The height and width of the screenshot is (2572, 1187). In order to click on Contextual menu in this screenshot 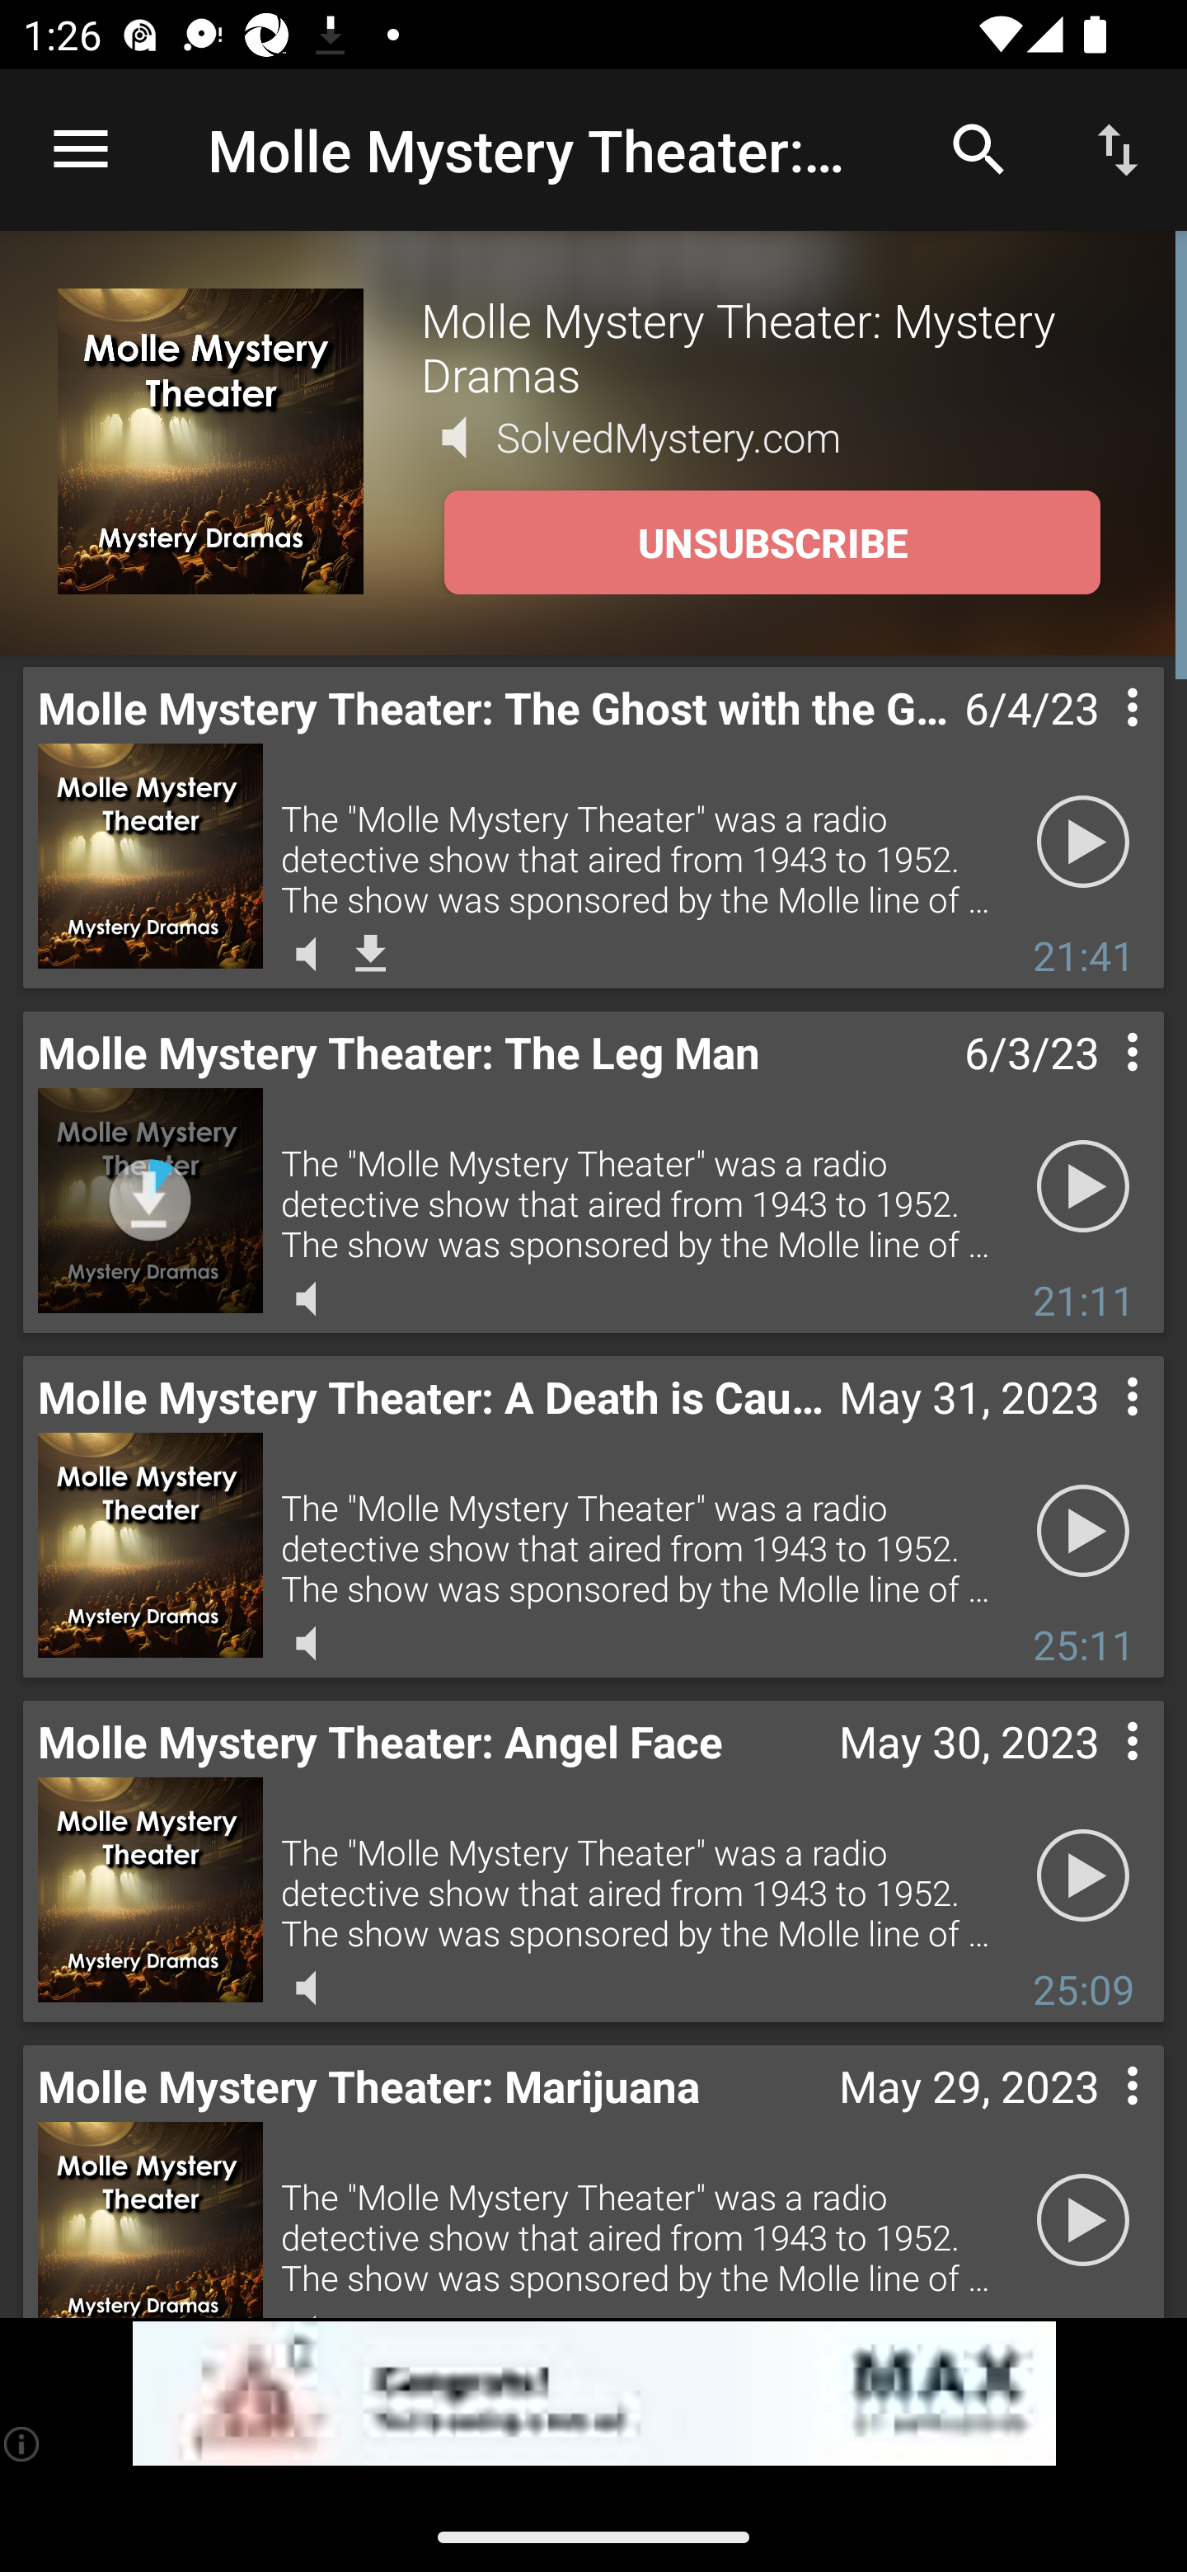, I will do `click(1096, 1428)`.